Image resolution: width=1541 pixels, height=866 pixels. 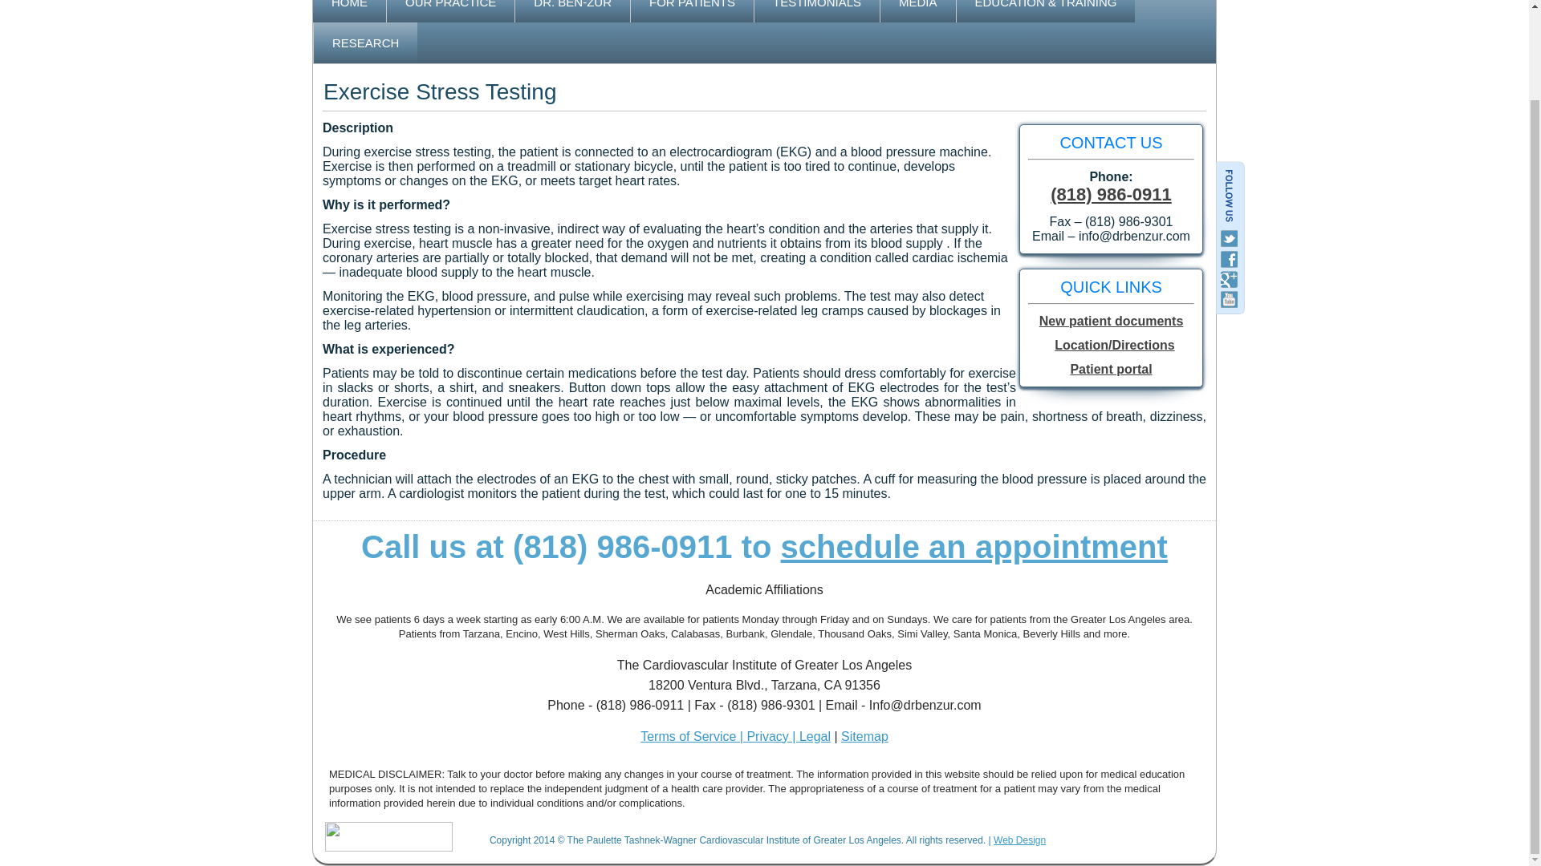 I want to click on TESTIMONIALS, so click(x=817, y=11).